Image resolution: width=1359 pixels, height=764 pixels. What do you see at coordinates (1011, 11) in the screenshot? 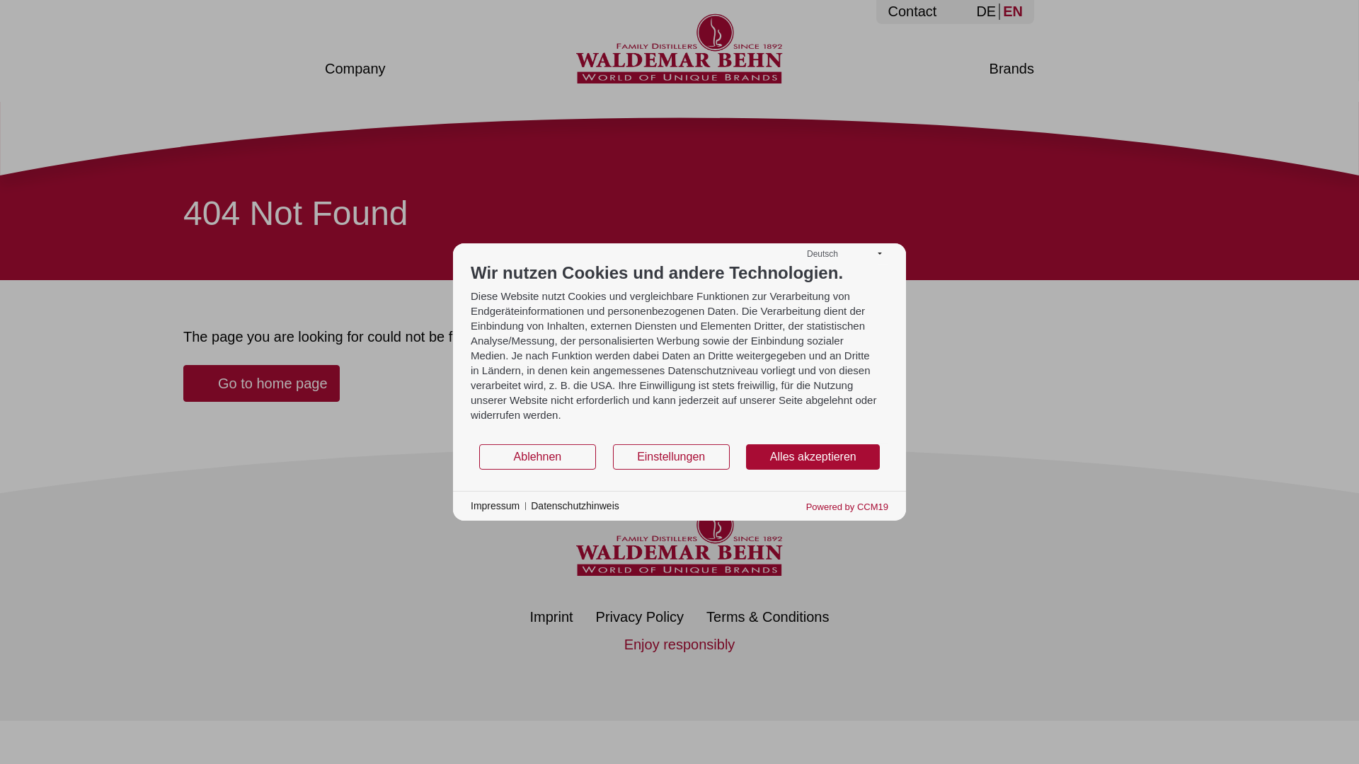
I see `EN` at bounding box center [1011, 11].